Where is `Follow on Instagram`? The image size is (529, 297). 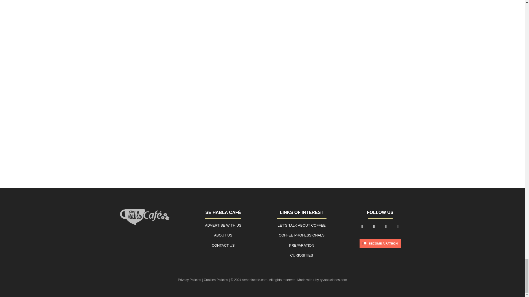 Follow on Instagram is located at coordinates (386, 227).